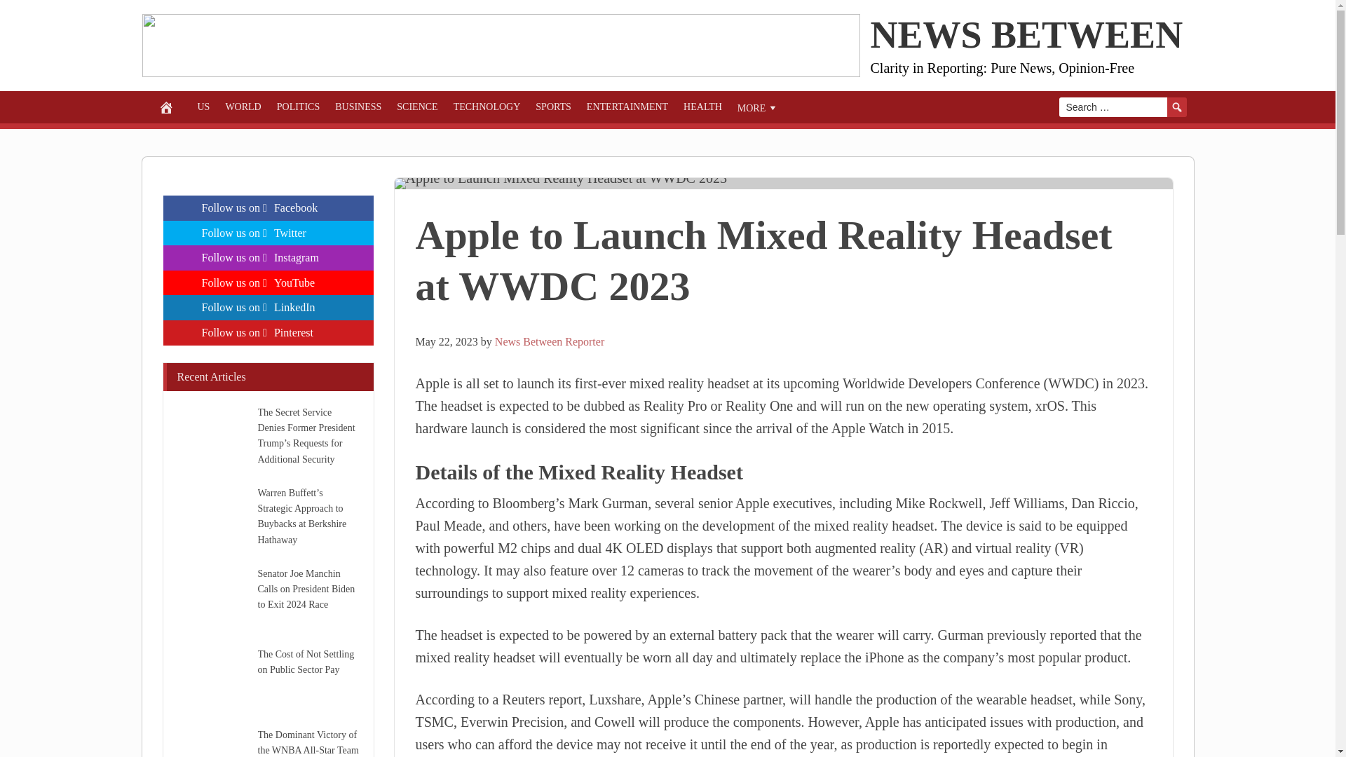 Image resolution: width=1346 pixels, height=757 pixels. What do you see at coordinates (757, 107) in the screenshot?
I see `MORE` at bounding box center [757, 107].